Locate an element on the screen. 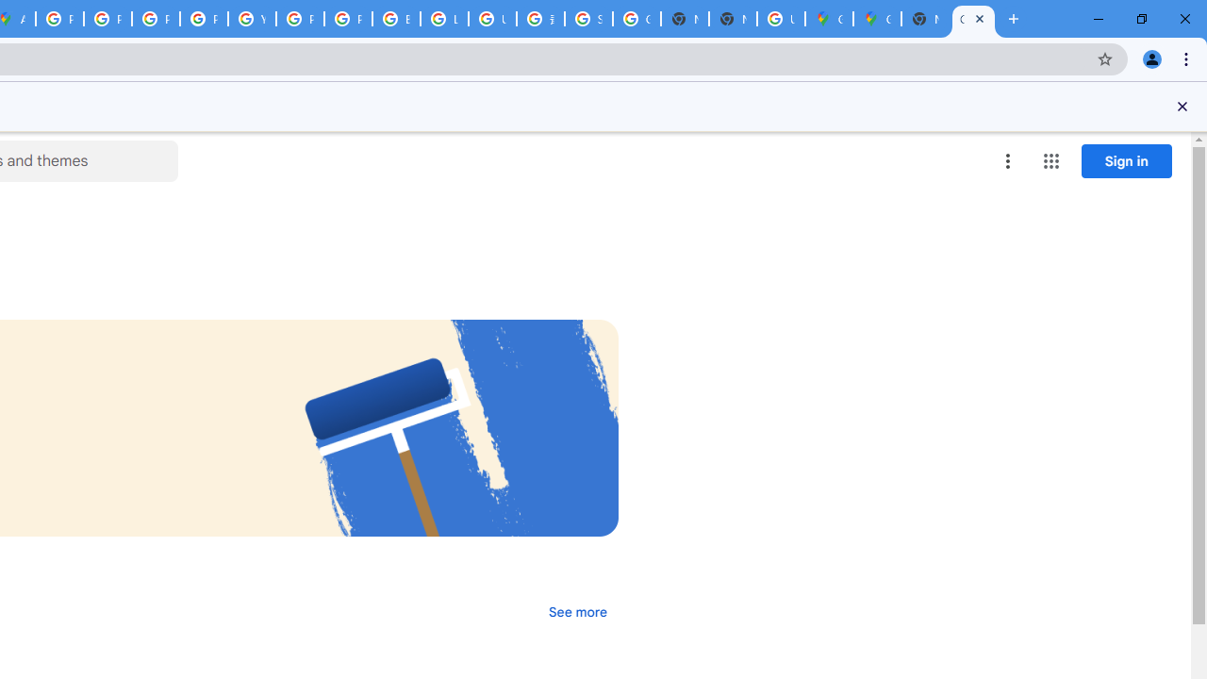 The height and width of the screenshot is (679, 1207). YouTube is located at coordinates (252, 19).